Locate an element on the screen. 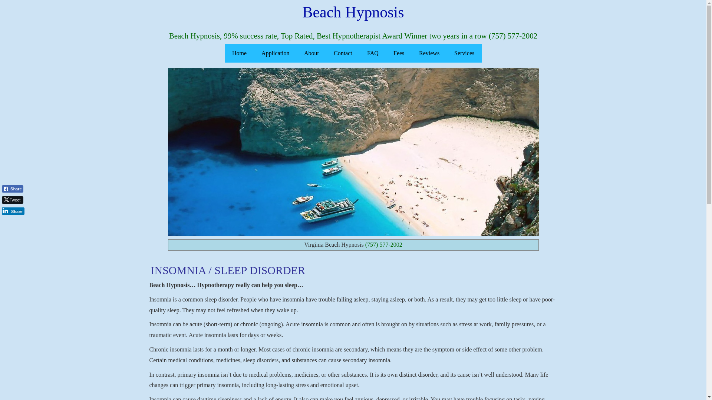  Contact is located at coordinates (343, 53).